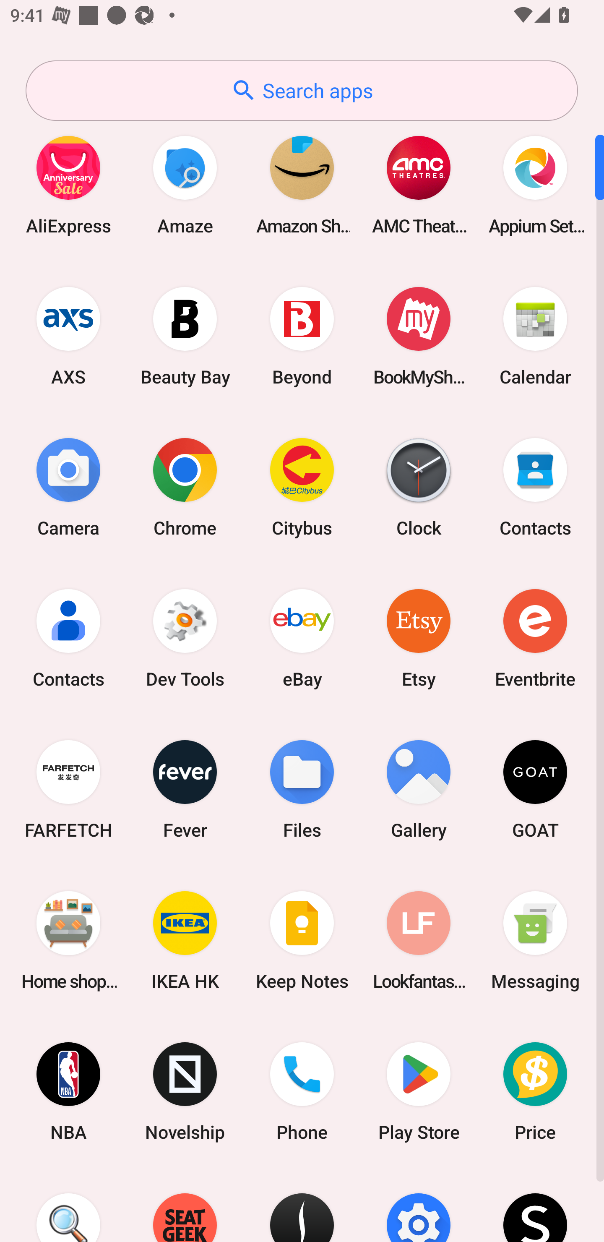 This screenshot has height=1242, width=604. What do you see at coordinates (302, 638) in the screenshot?
I see `eBay` at bounding box center [302, 638].